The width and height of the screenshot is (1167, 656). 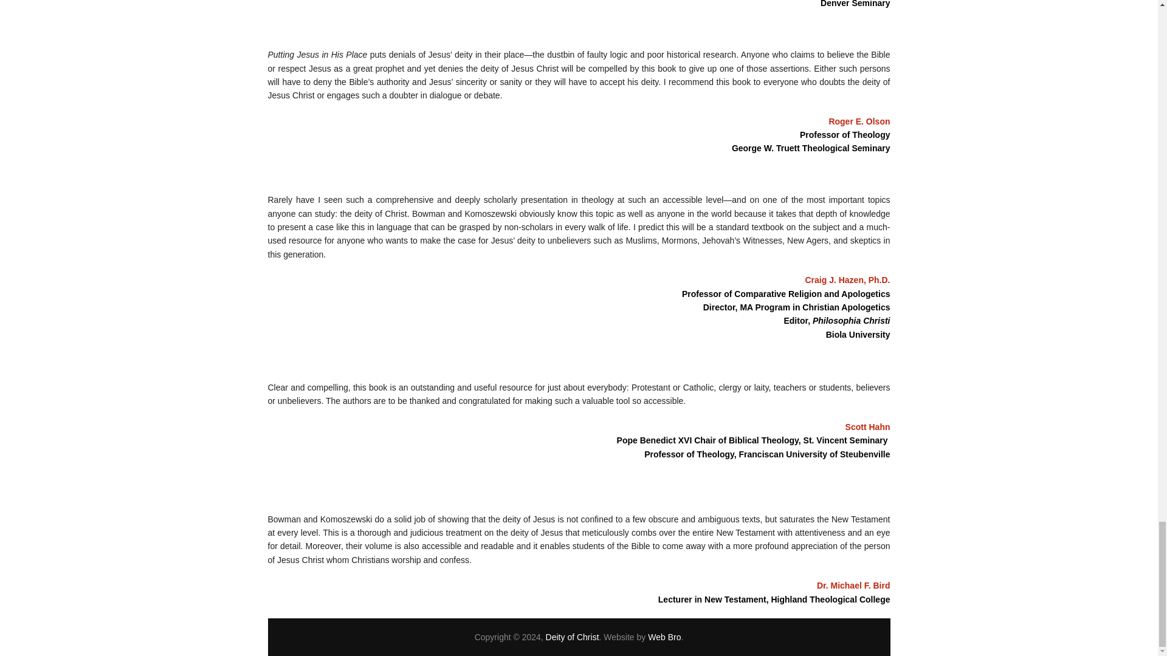 I want to click on Deity of Christ, so click(x=573, y=637).